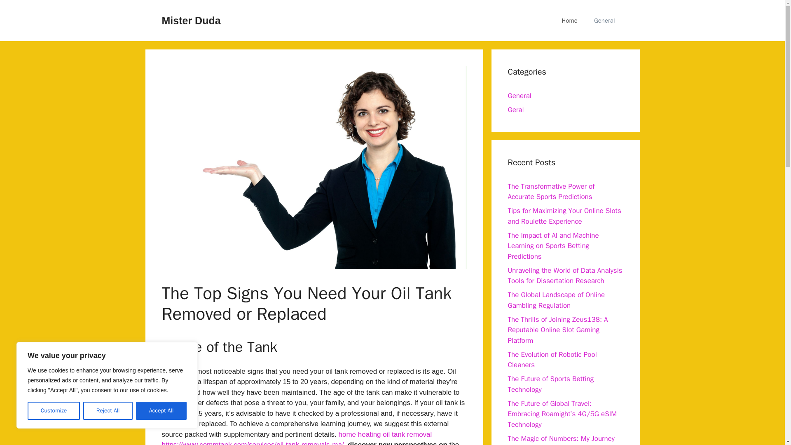 The width and height of the screenshot is (791, 445). What do you see at coordinates (516, 110) in the screenshot?
I see `Geral` at bounding box center [516, 110].